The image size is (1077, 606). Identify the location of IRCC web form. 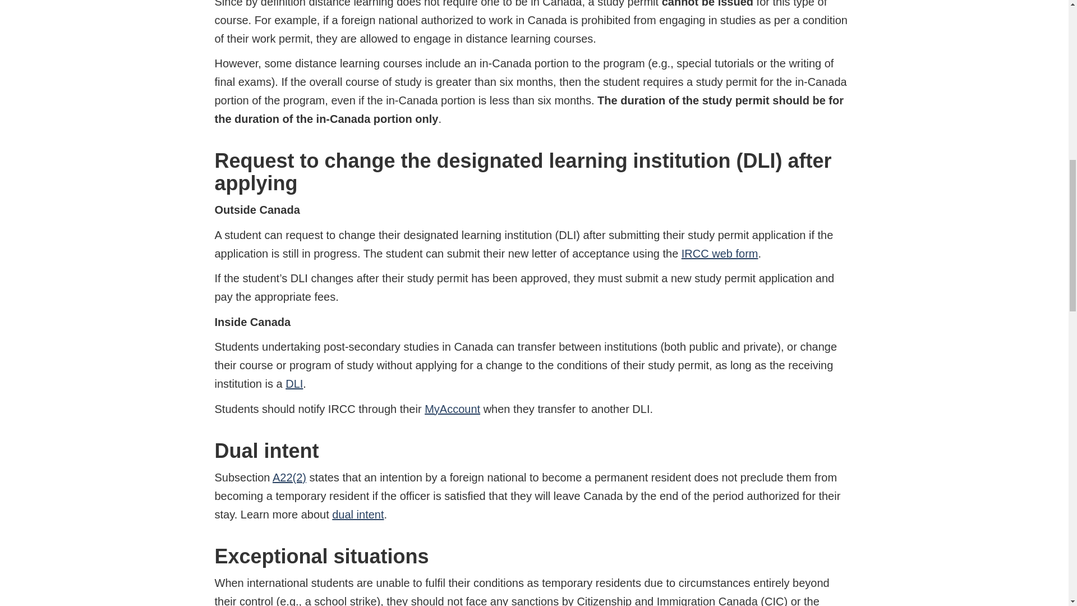
(720, 254).